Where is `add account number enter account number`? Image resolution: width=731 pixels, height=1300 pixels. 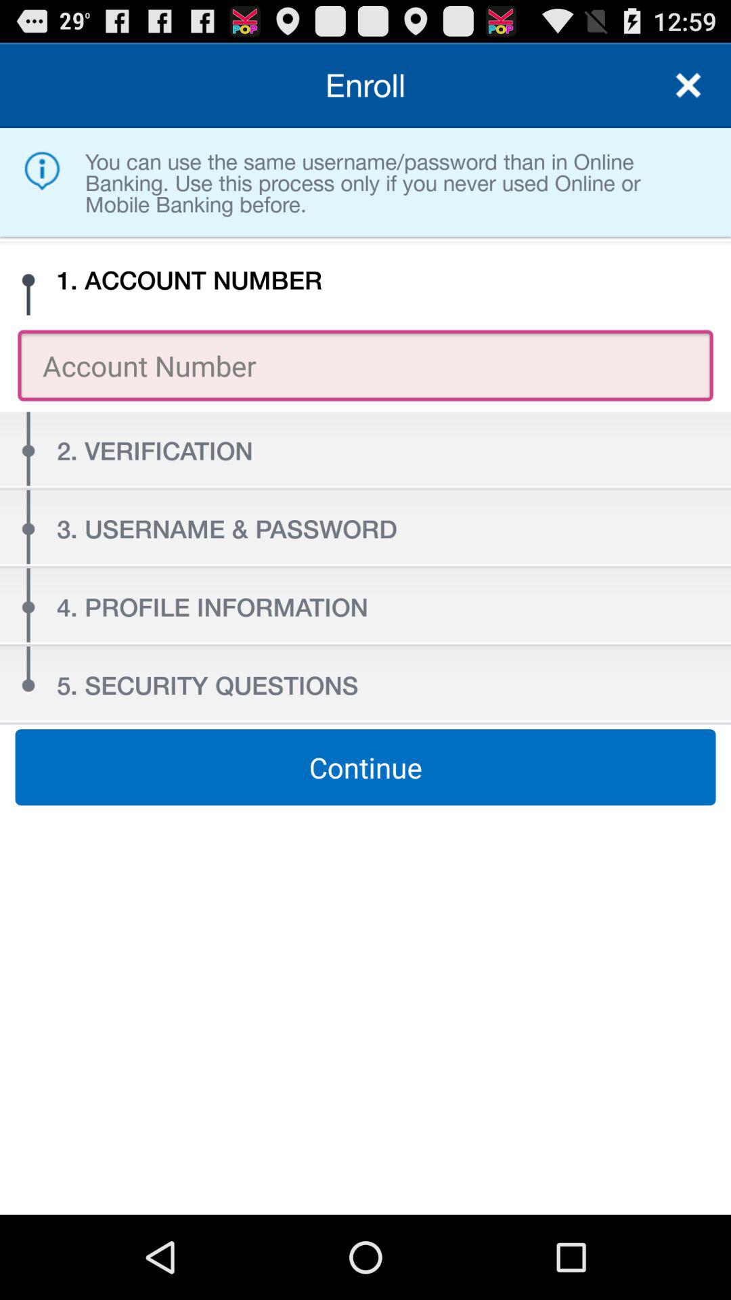 add account number enter account number is located at coordinates (365, 366).